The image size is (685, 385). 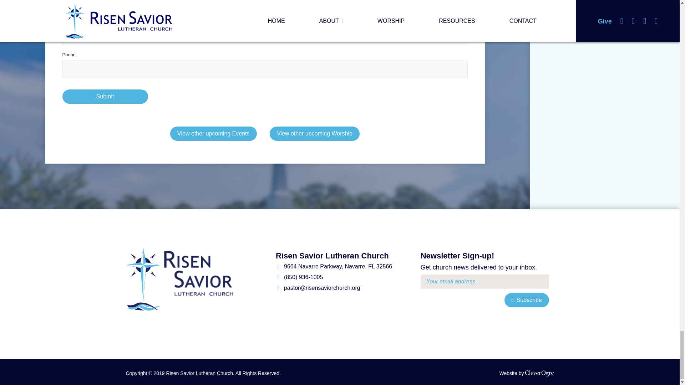 What do you see at coordinates (299, 277) in the screenshot?
I see `Call us today` at bounding box center [299, 277].